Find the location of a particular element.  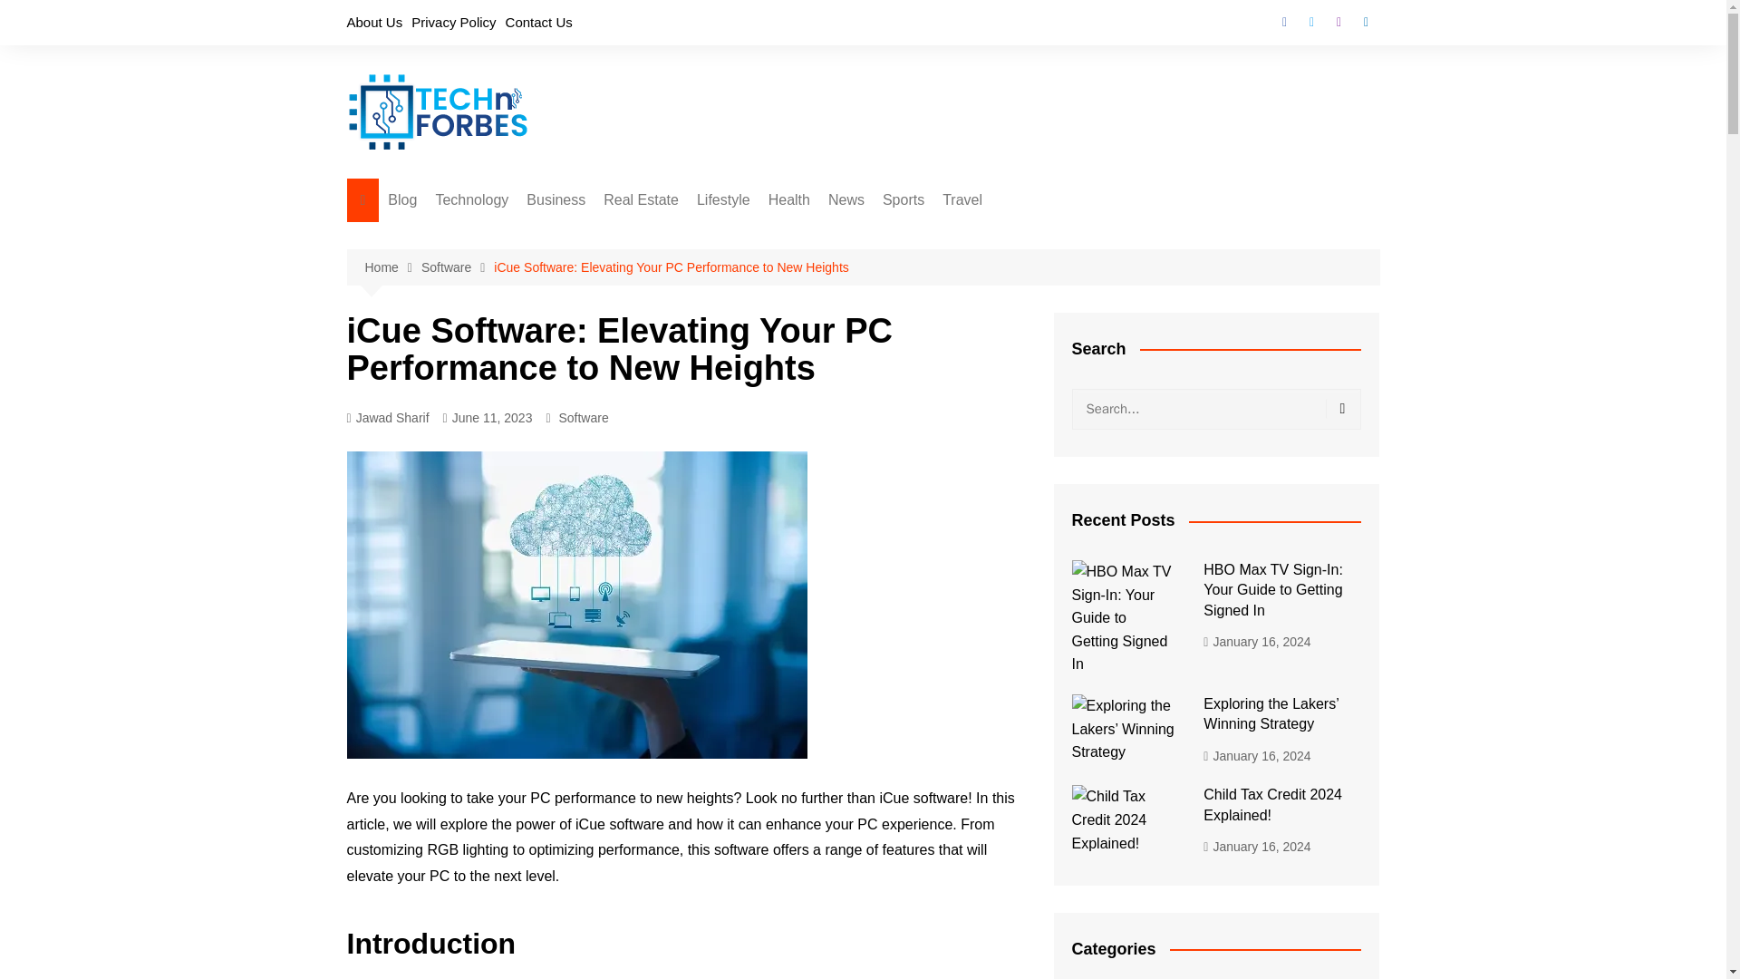

Contact Us is located at coordinates (538, 22).